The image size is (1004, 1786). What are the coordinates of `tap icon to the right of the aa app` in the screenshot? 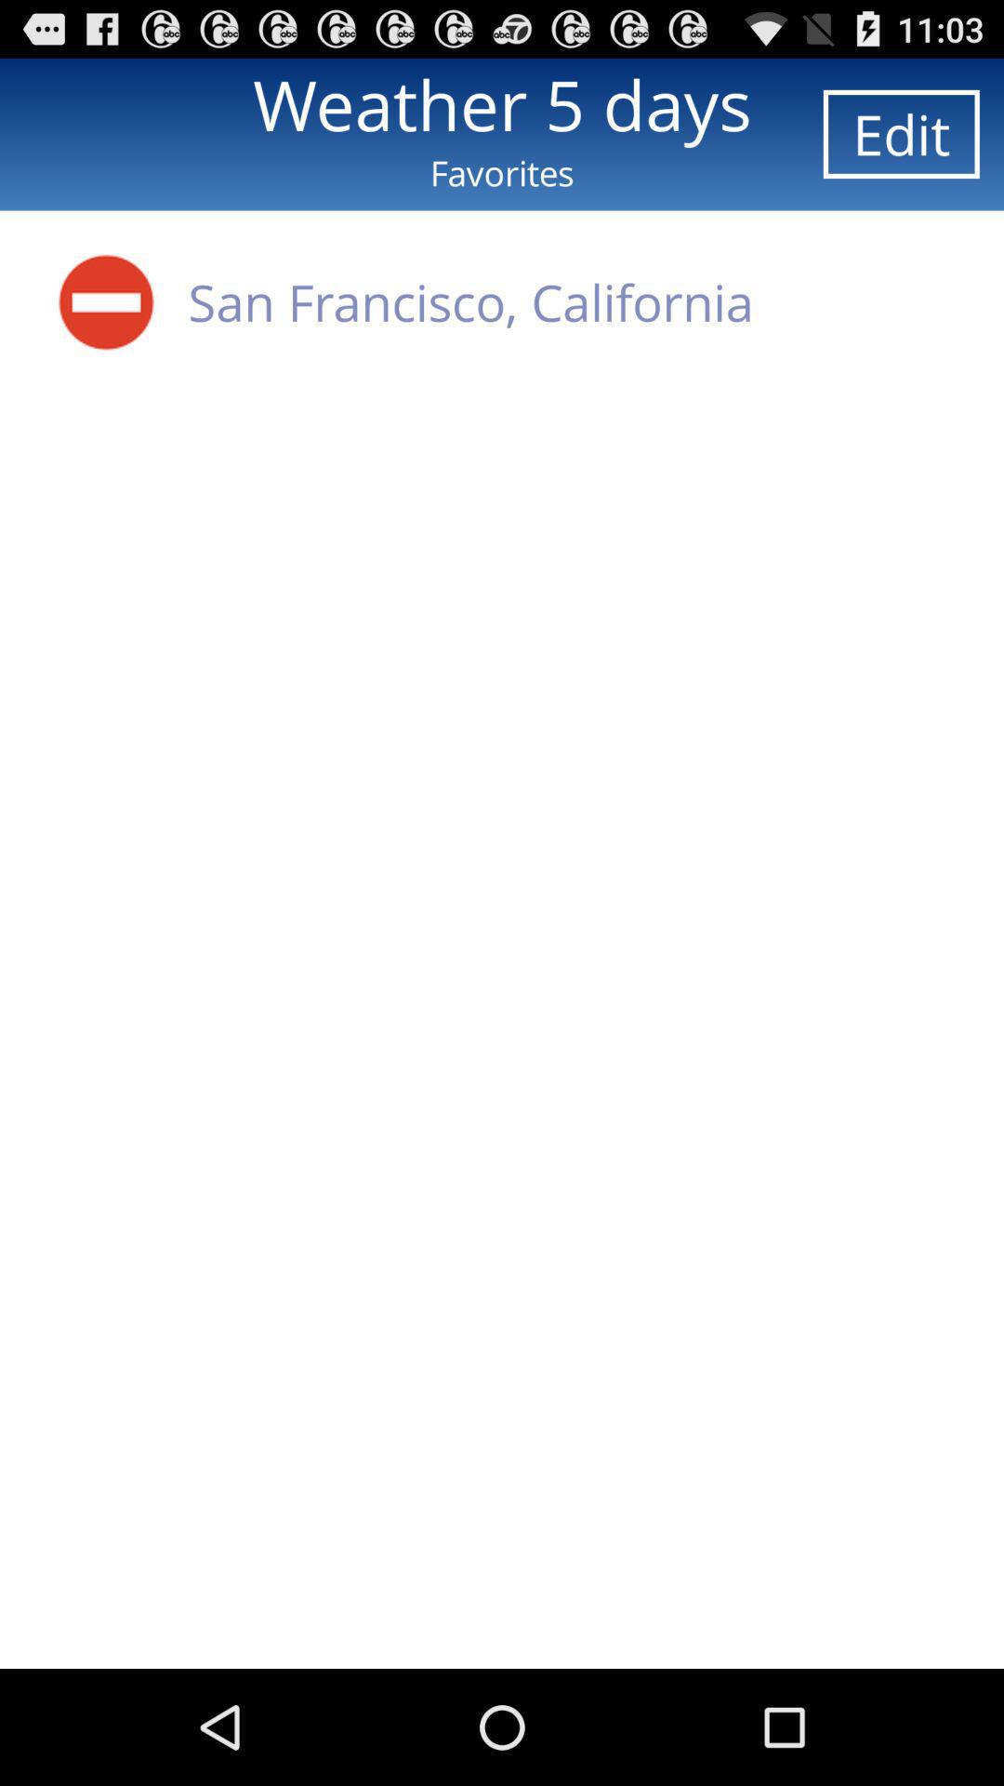 It's located at (470, 301).